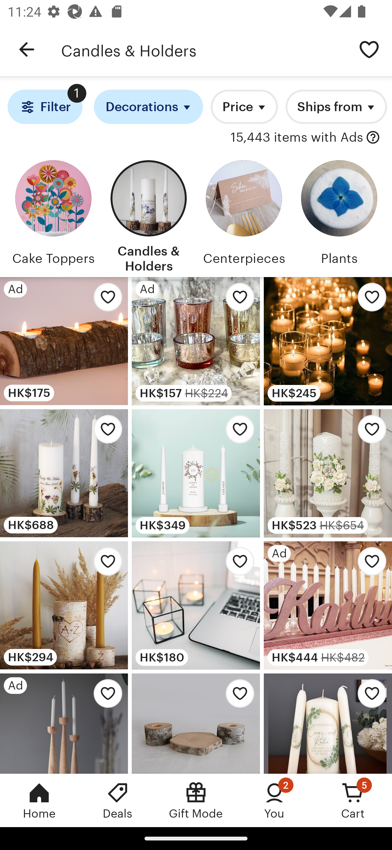  What do you see at coordinates (244, 107) in the screenshot?
I see `Price` at bounding box center [244, 107].